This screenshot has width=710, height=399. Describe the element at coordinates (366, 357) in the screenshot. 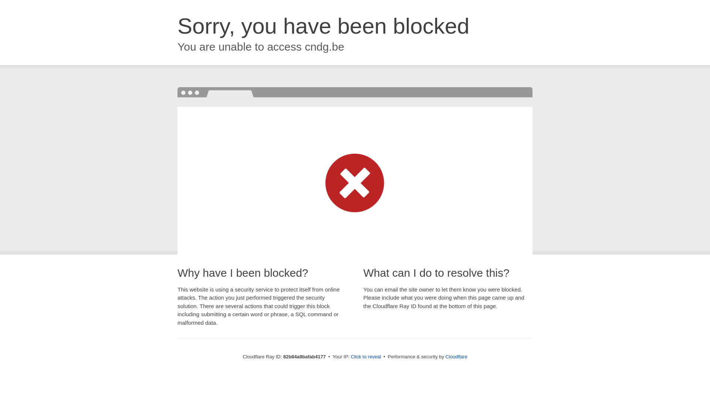

I see `Click to reveal` at that location.